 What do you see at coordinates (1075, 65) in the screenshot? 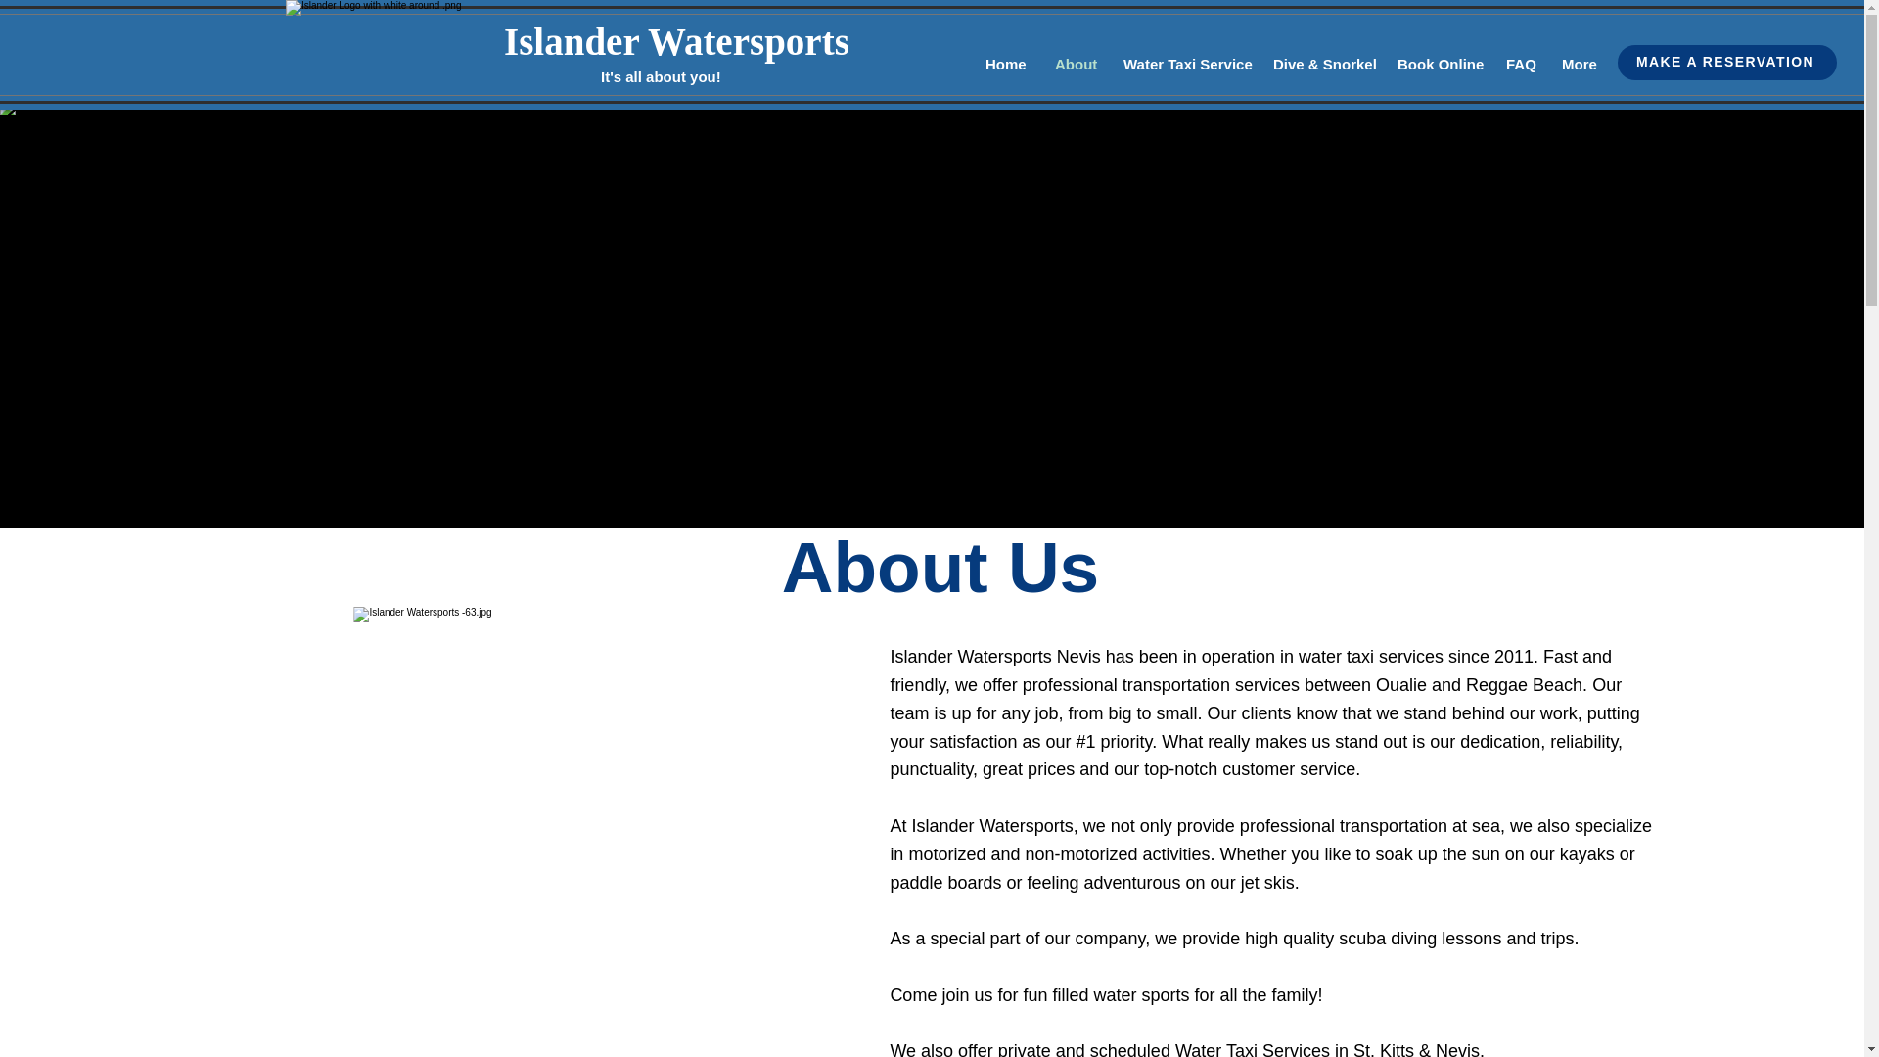
I see `About` at bounding box center [1075, 65].